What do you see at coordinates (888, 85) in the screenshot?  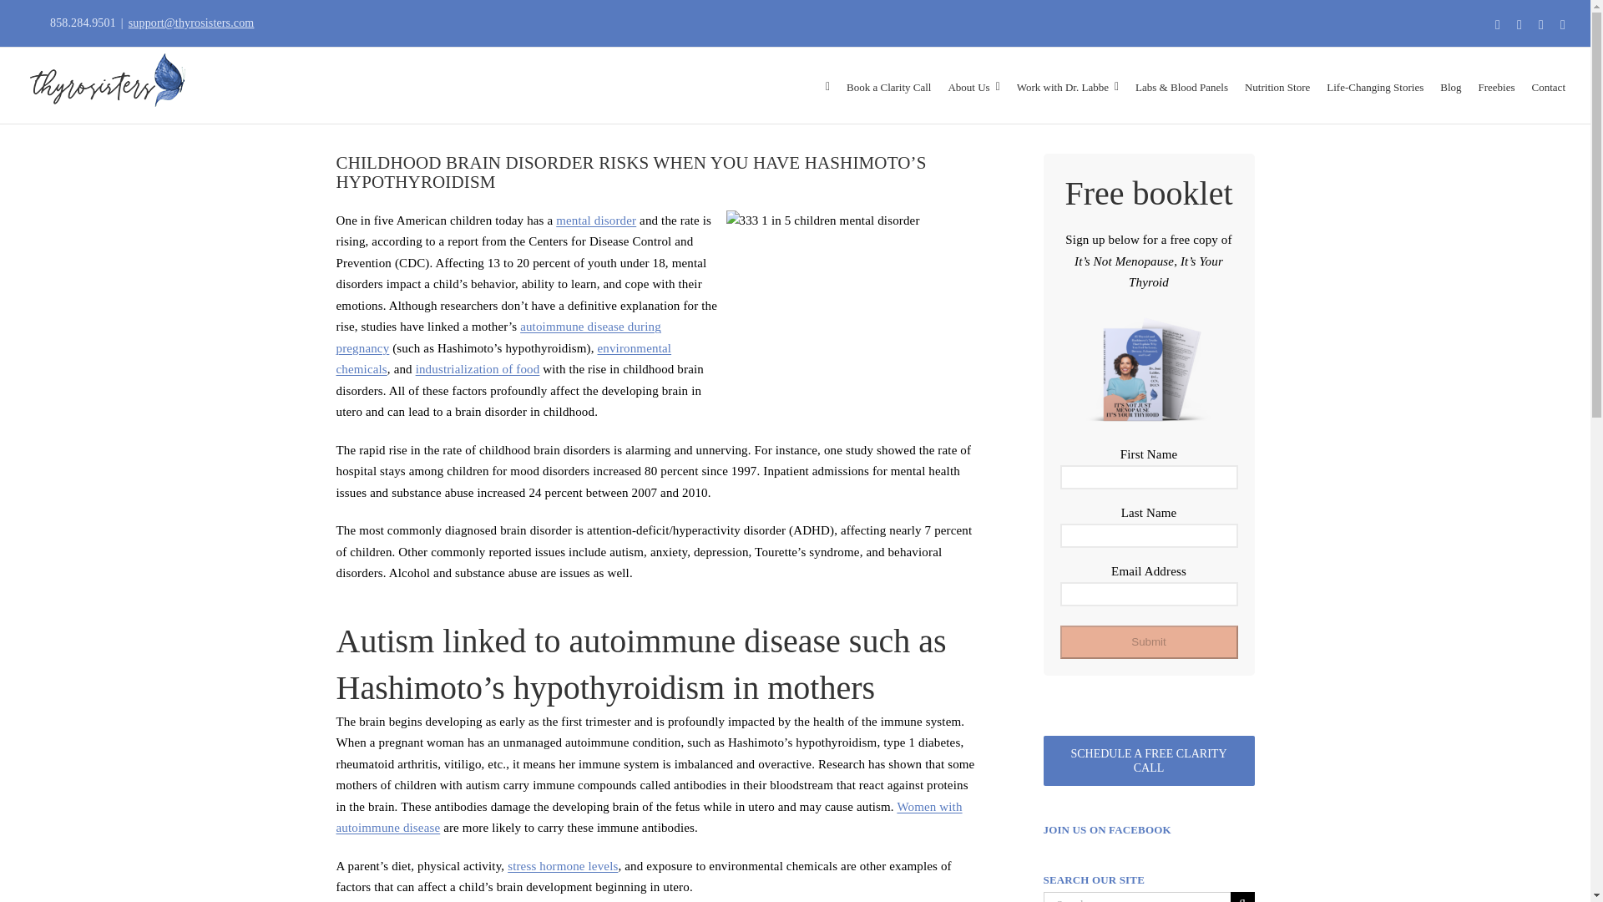 I see `Book a Clarity Call` at bounding box center [888, 85].